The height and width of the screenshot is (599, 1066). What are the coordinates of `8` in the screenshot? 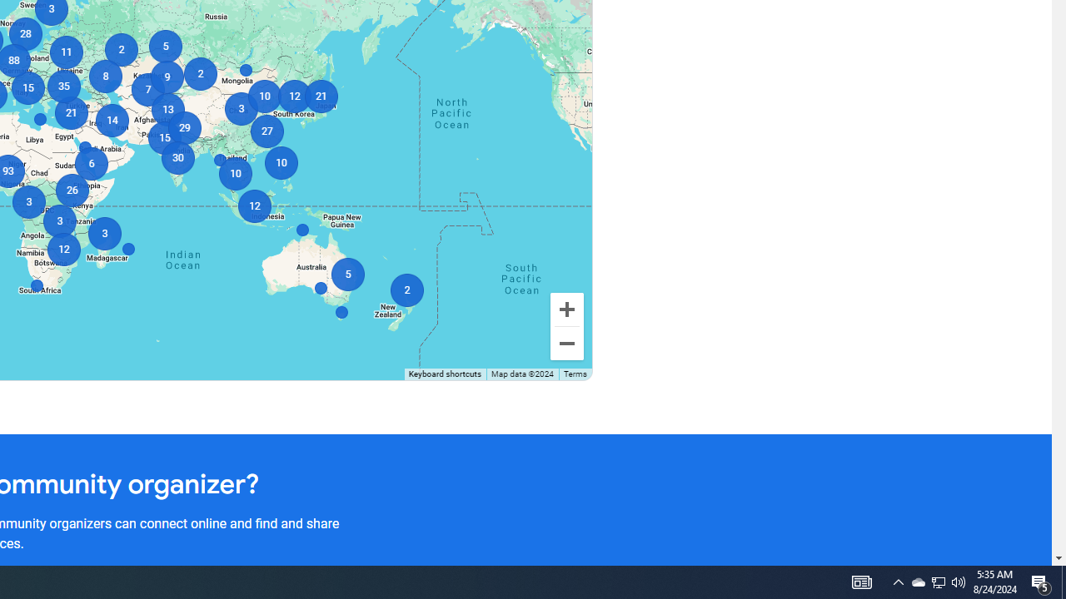 It's located at (105, 77).